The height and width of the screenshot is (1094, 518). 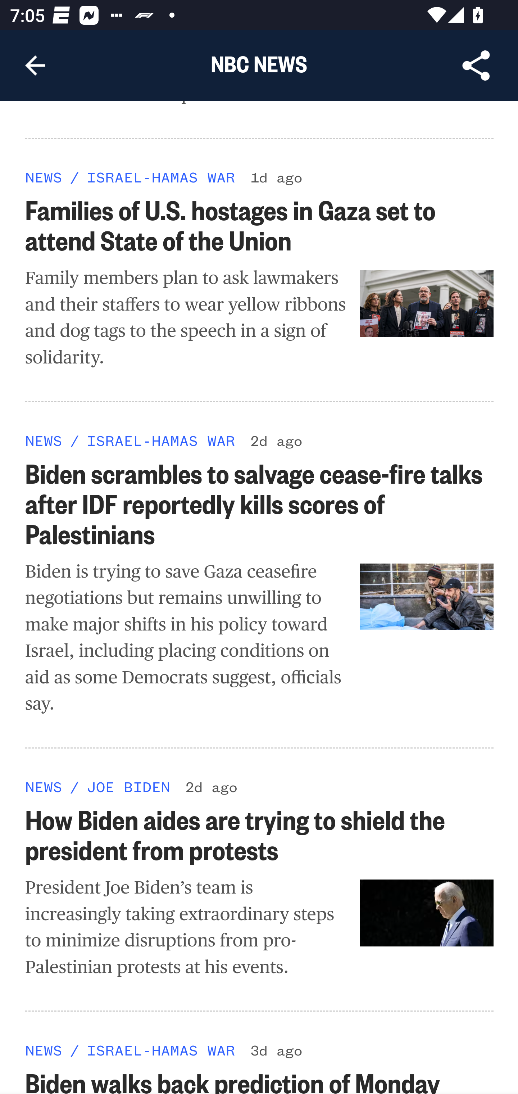 I want to click on ISRAEL-HAMAS WAR ISRAEL-HAMAS WAR ISRAEL-HAMAS WAR, so click(x=160, y=440).